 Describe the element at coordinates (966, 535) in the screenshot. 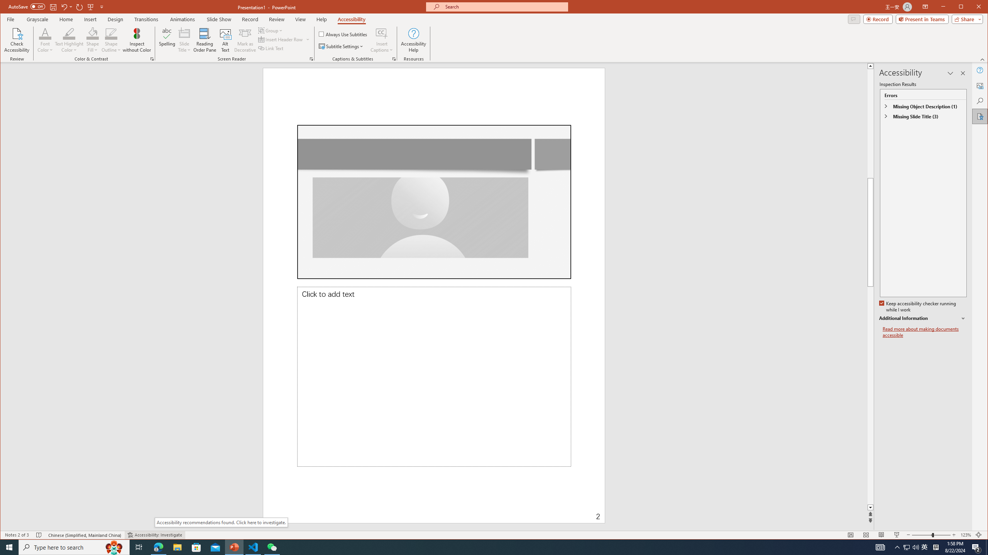

I see `Zoom 123%` at that location.